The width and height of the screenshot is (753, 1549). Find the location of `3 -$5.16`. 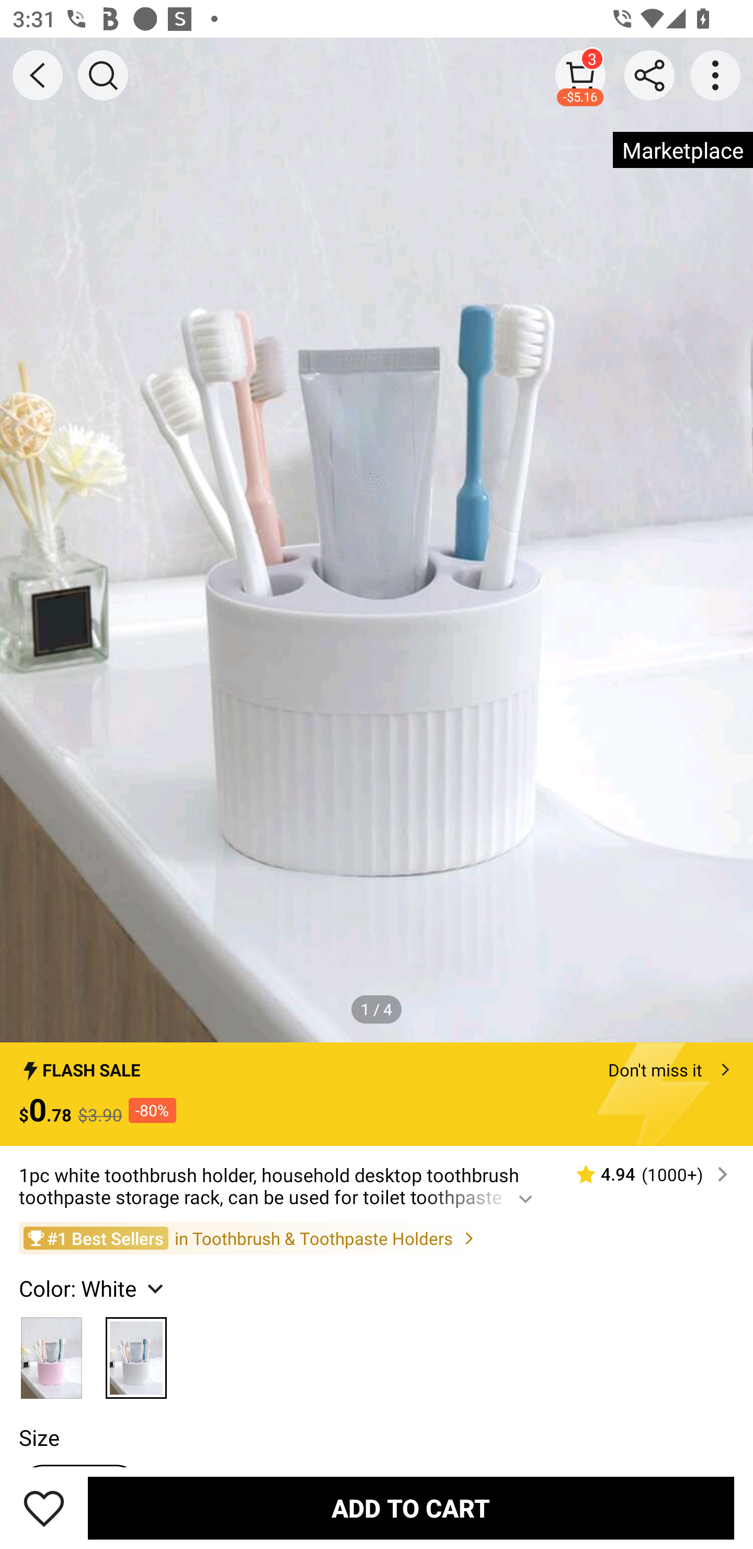

3 -$5.16 is located at coordinates (580, 75).